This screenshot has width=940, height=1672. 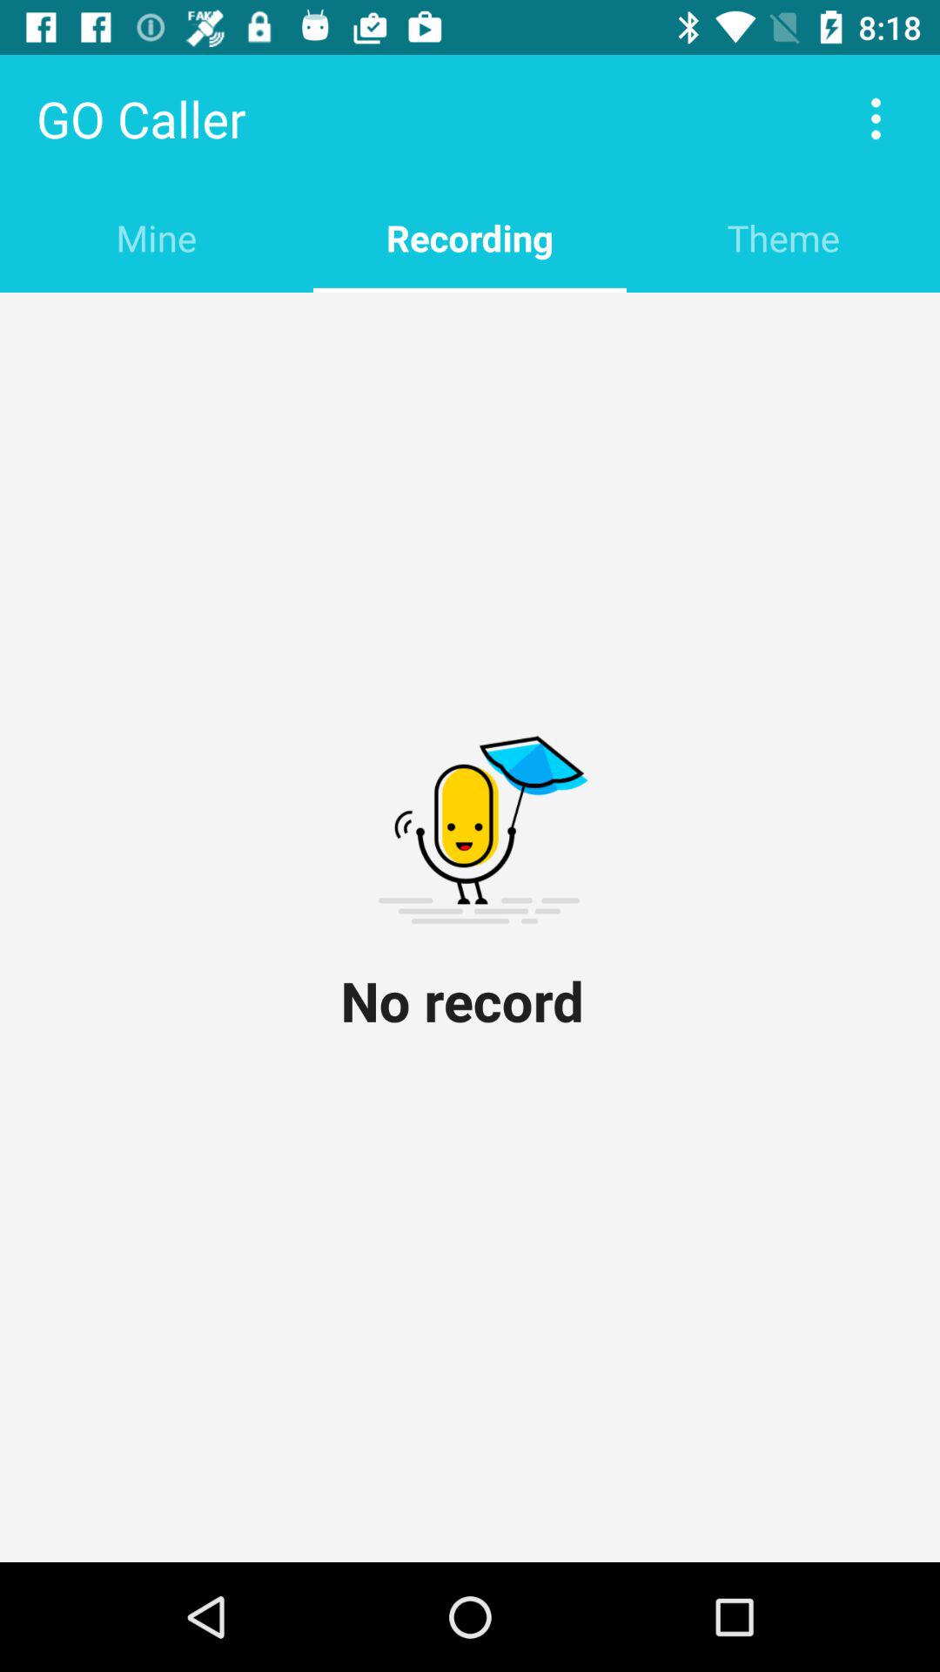 What do you see at coordinates (157, 237) in the screenshot?
I see `turn off item to the left of recording item` at bounding box center [157, 237].